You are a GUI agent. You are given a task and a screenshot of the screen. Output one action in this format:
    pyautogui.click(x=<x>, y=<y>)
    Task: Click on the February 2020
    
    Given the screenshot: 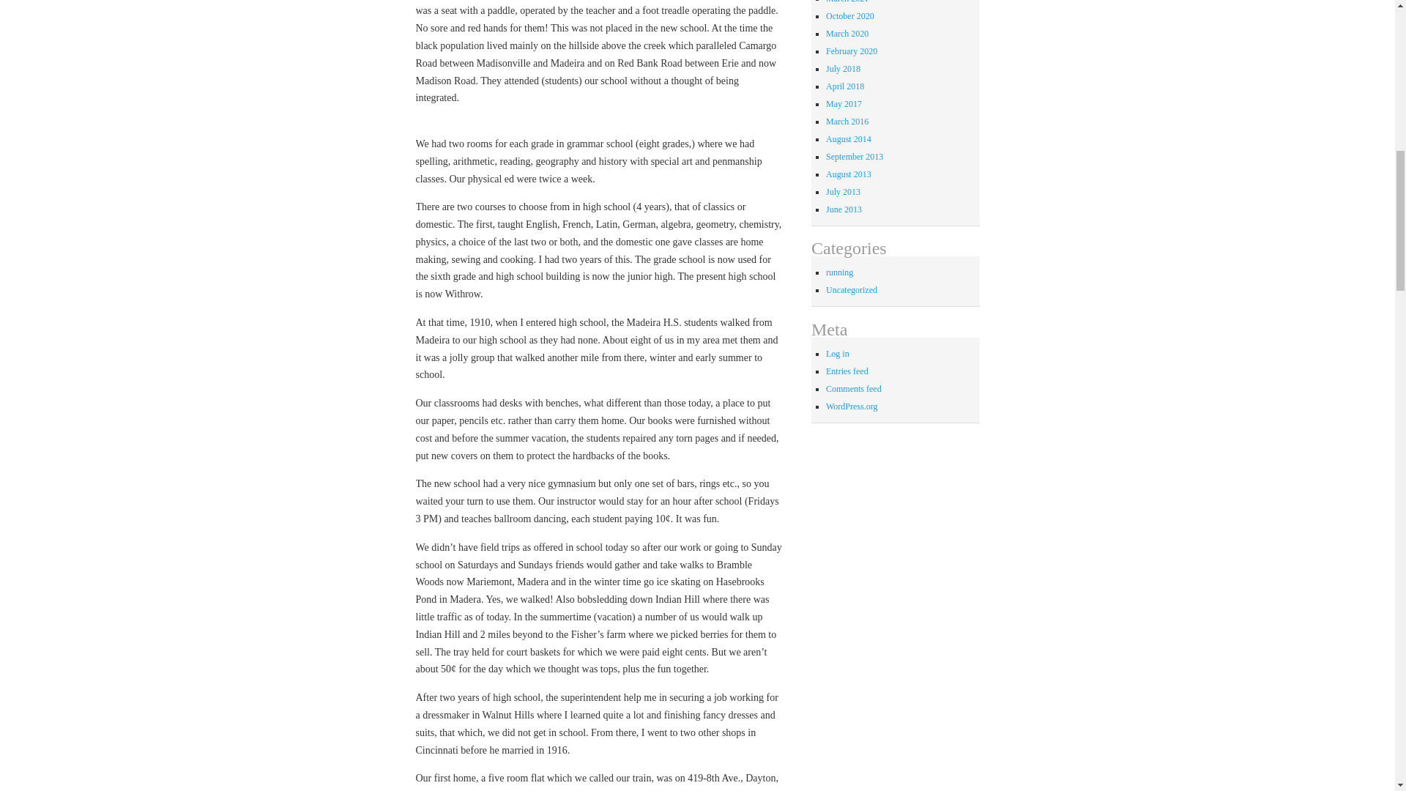 What is the action you would take?
    pyautogui.click(x=852, y=51)
    